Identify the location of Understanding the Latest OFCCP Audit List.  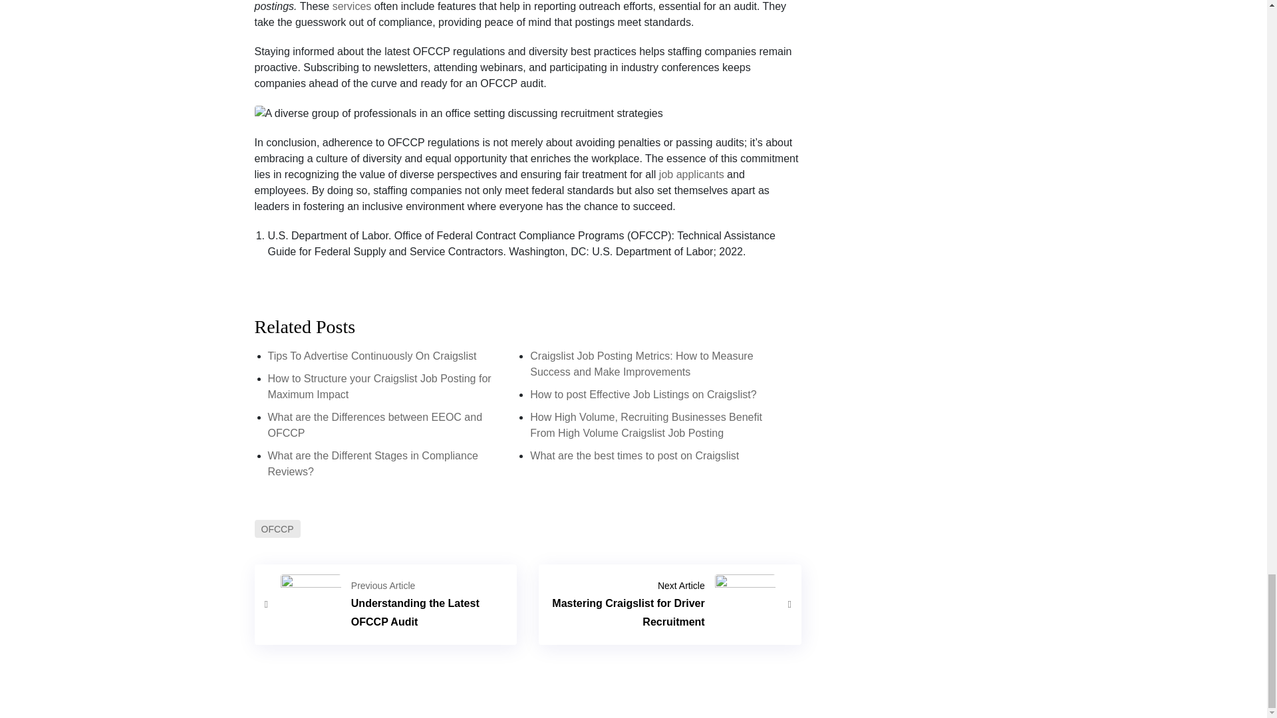
(386, 604).